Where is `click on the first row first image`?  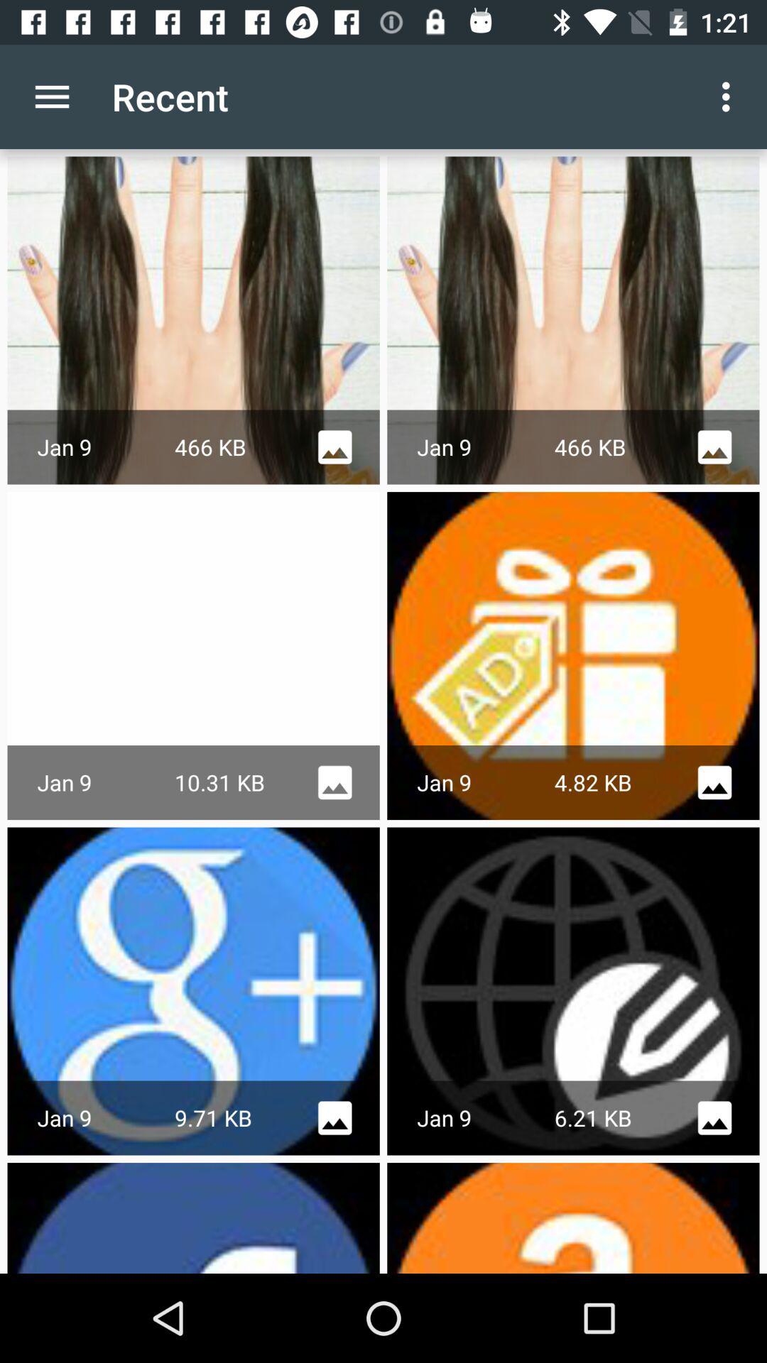
click on the first row first image is located at coordinates (193, 283).